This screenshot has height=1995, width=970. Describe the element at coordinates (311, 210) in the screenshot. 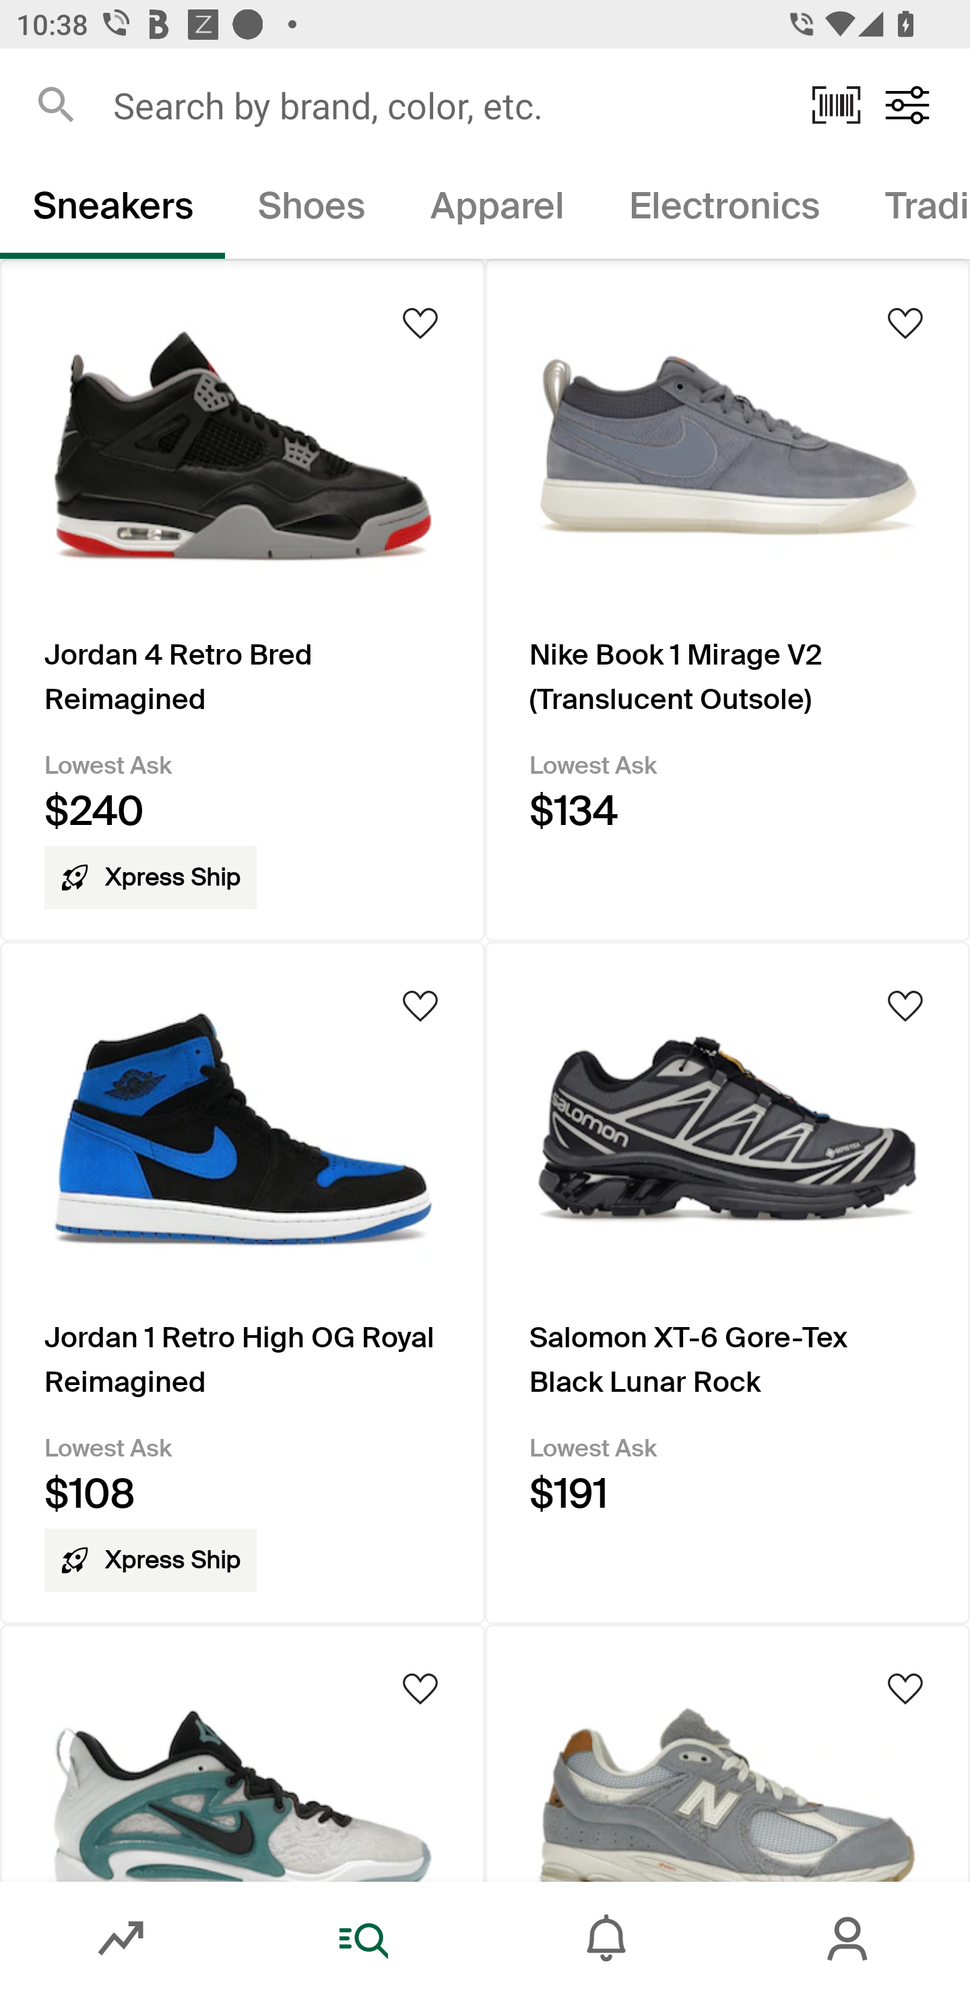

I see `Shoes` at that location.